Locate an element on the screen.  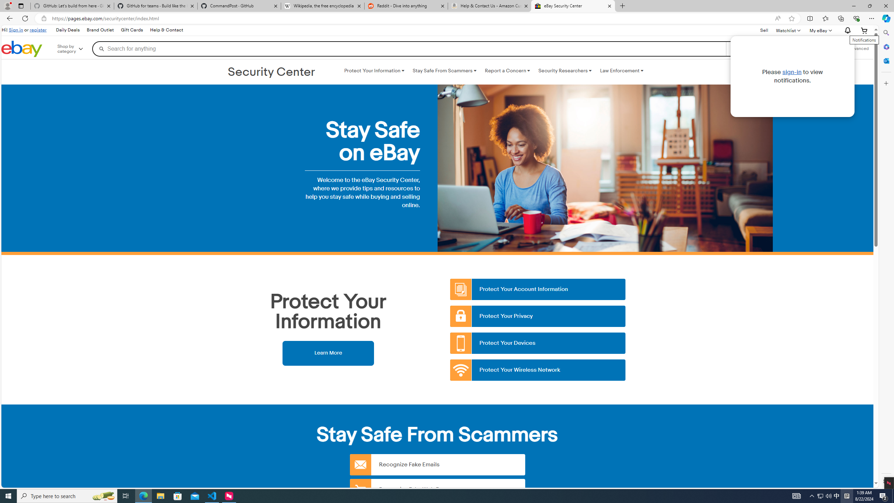
Expand Cart is located at coordinates (864, 30).